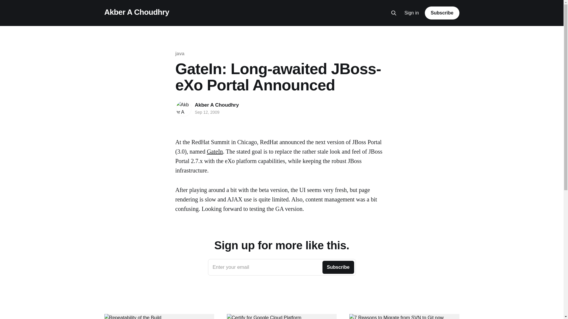 This screenshot has height=319, width=568. Describe the element at coordinates (214, 151) in the screenshot. I see `GateIn` at that location.